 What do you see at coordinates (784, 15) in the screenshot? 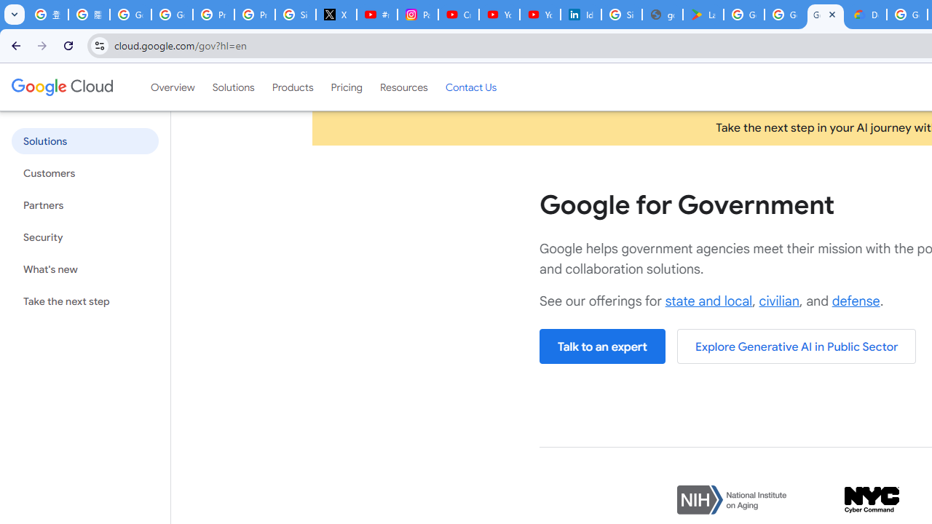
I see `Google Workspace - Specific Terms` at bounding box center [784, 15].